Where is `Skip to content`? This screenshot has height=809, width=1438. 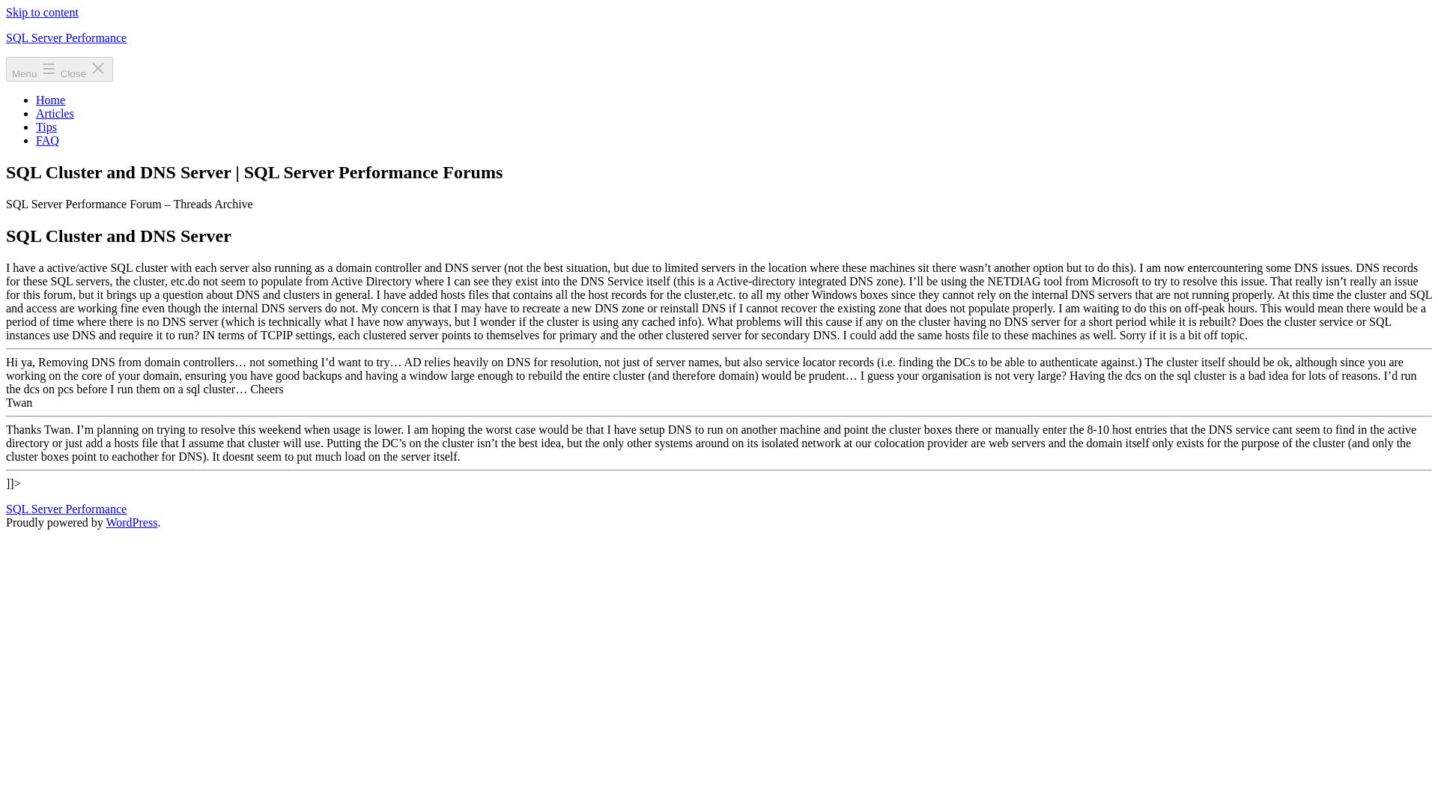
Skip to content is located at coordinates (42, 12).